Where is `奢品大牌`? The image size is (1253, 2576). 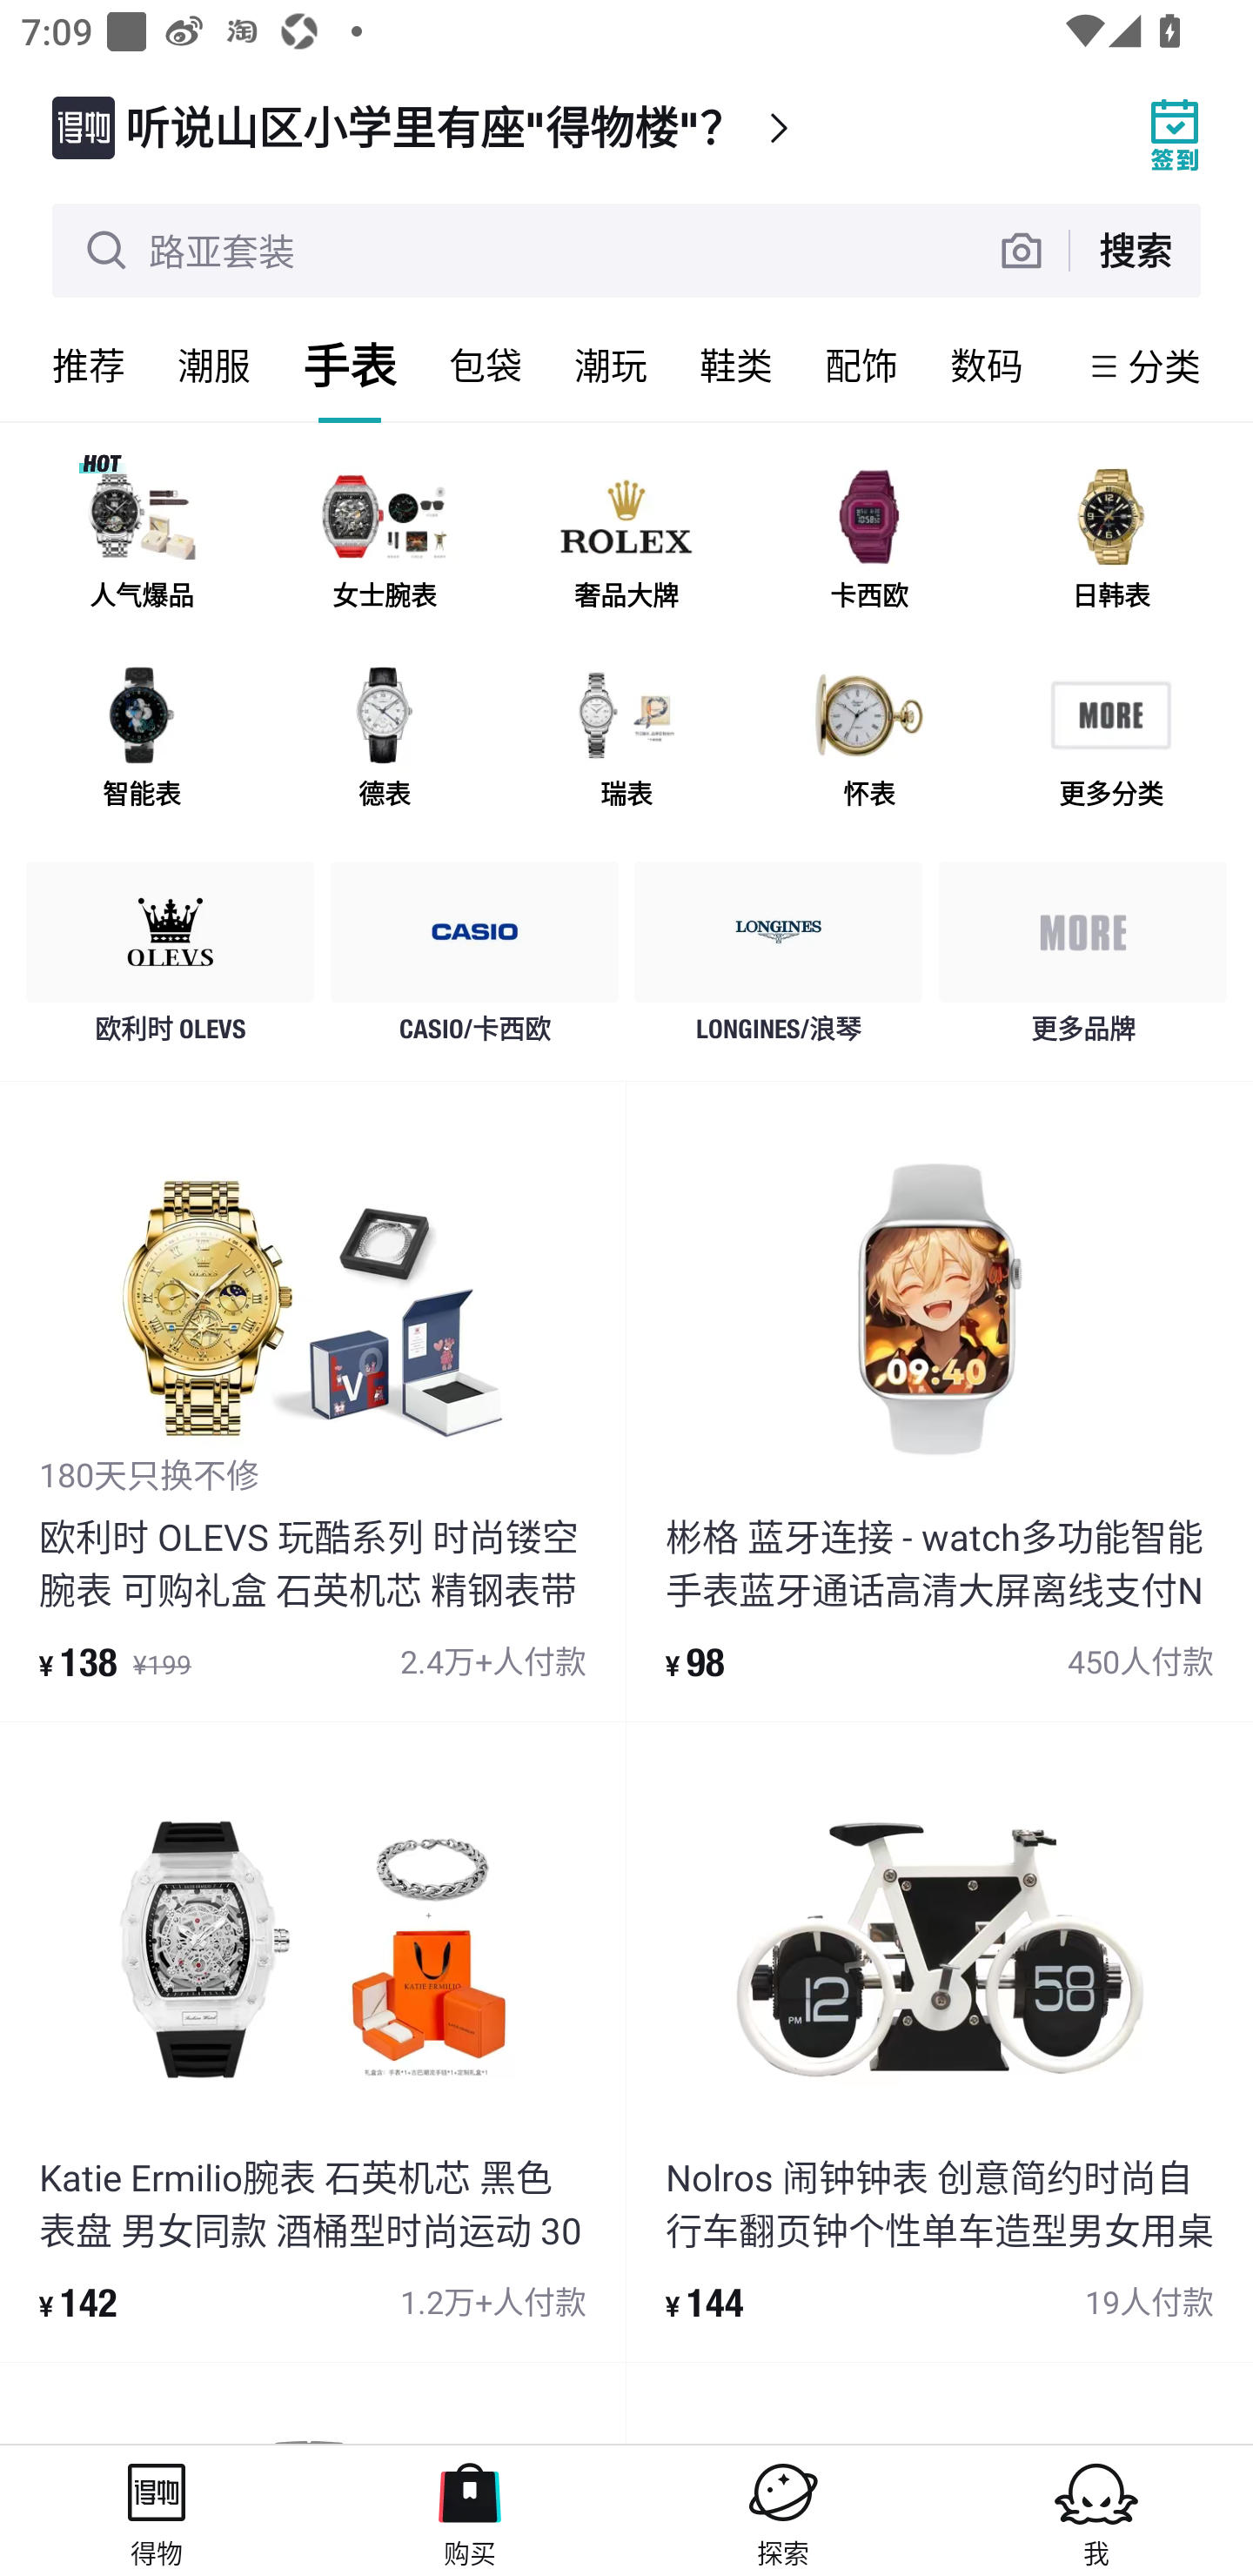 奢品大牌 is located at coordinates (626, 542).